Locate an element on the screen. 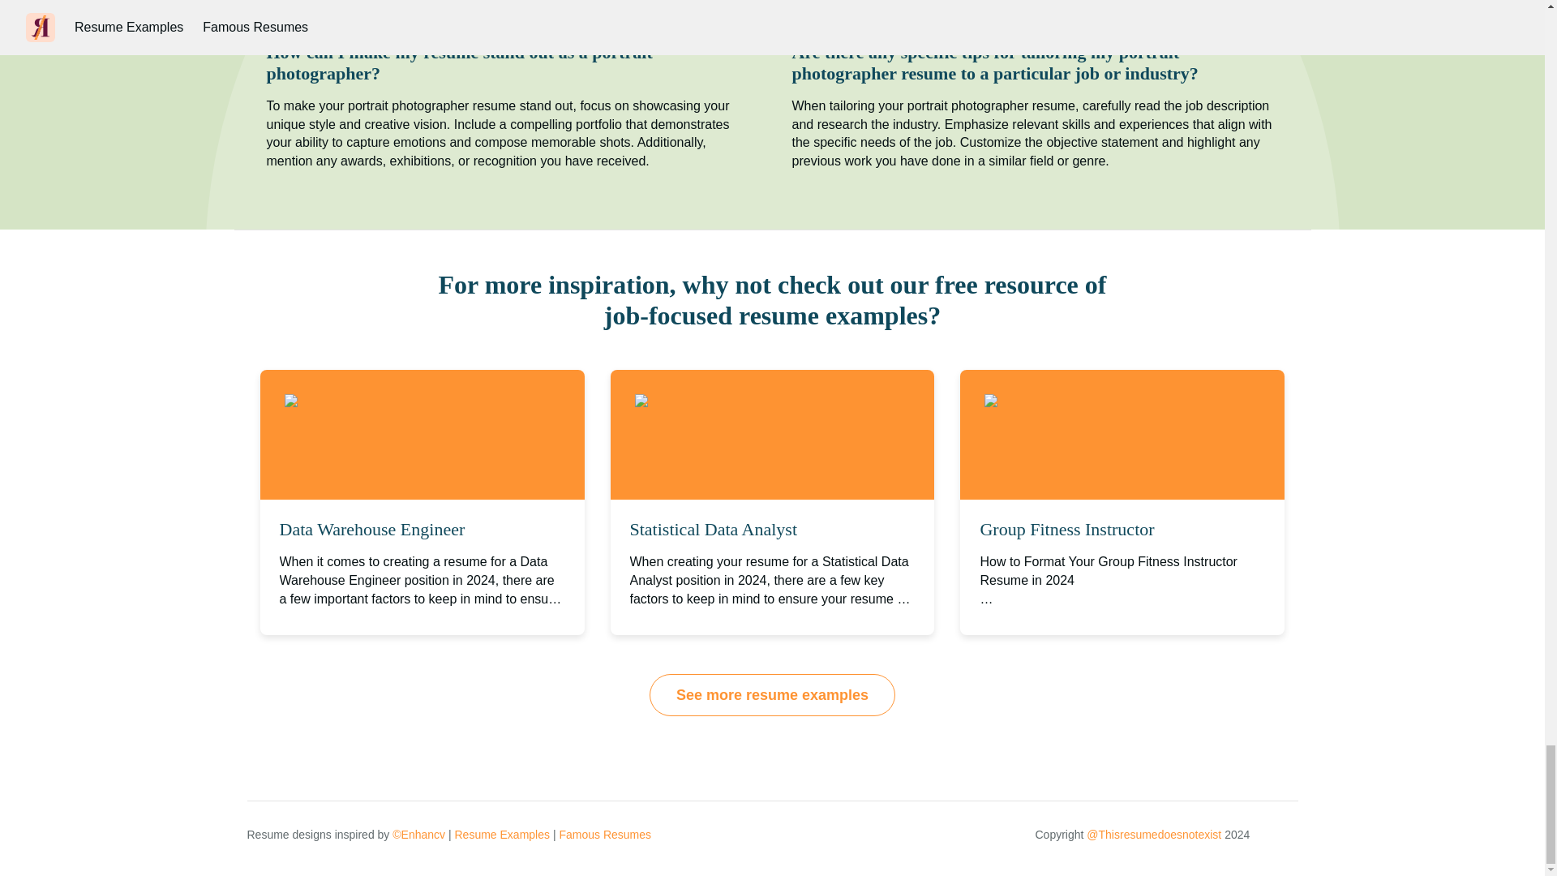  Data Warehouse Engineer's resume is located at coordinates (401, 402).